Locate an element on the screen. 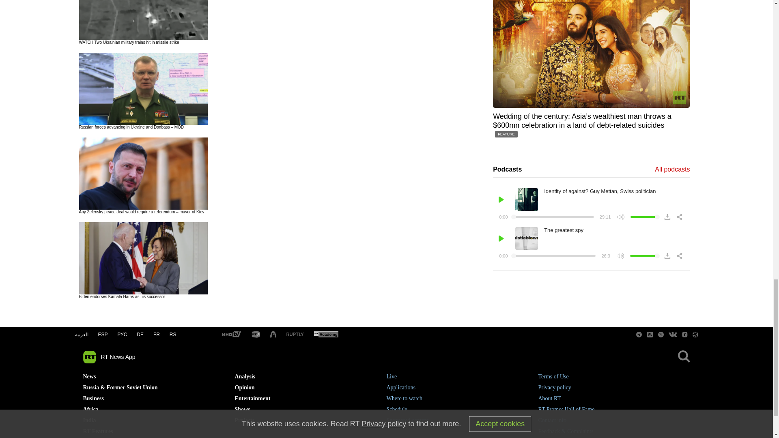 This screenshot has width=779, height=438. RT  is located at coordinates (256, 335).